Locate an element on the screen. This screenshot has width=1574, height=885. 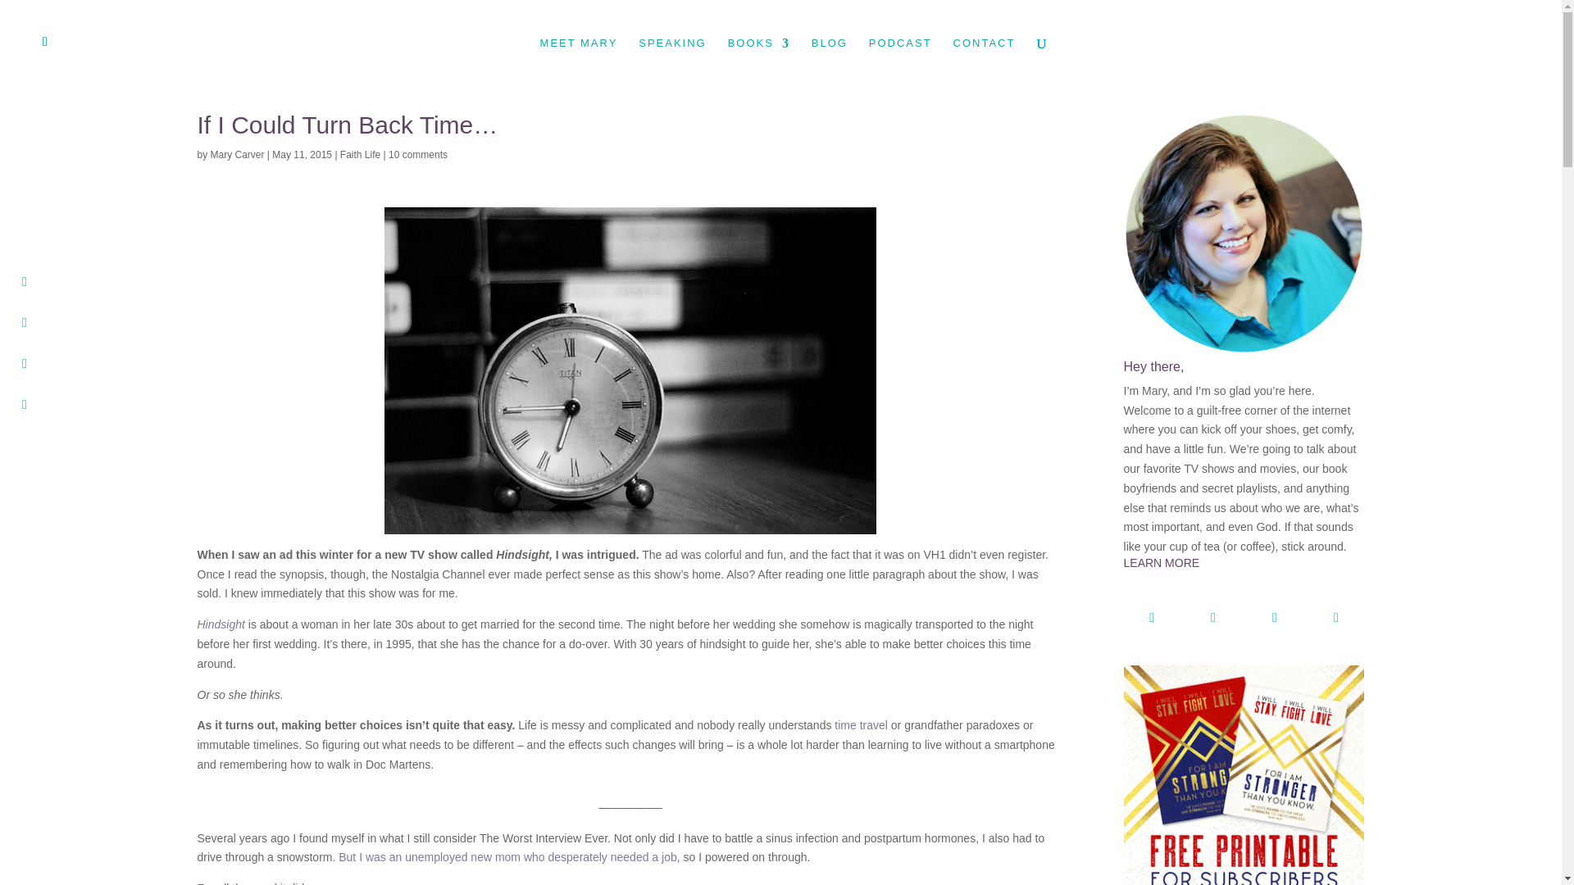
Faith Life is located at coordinates (360, 154).